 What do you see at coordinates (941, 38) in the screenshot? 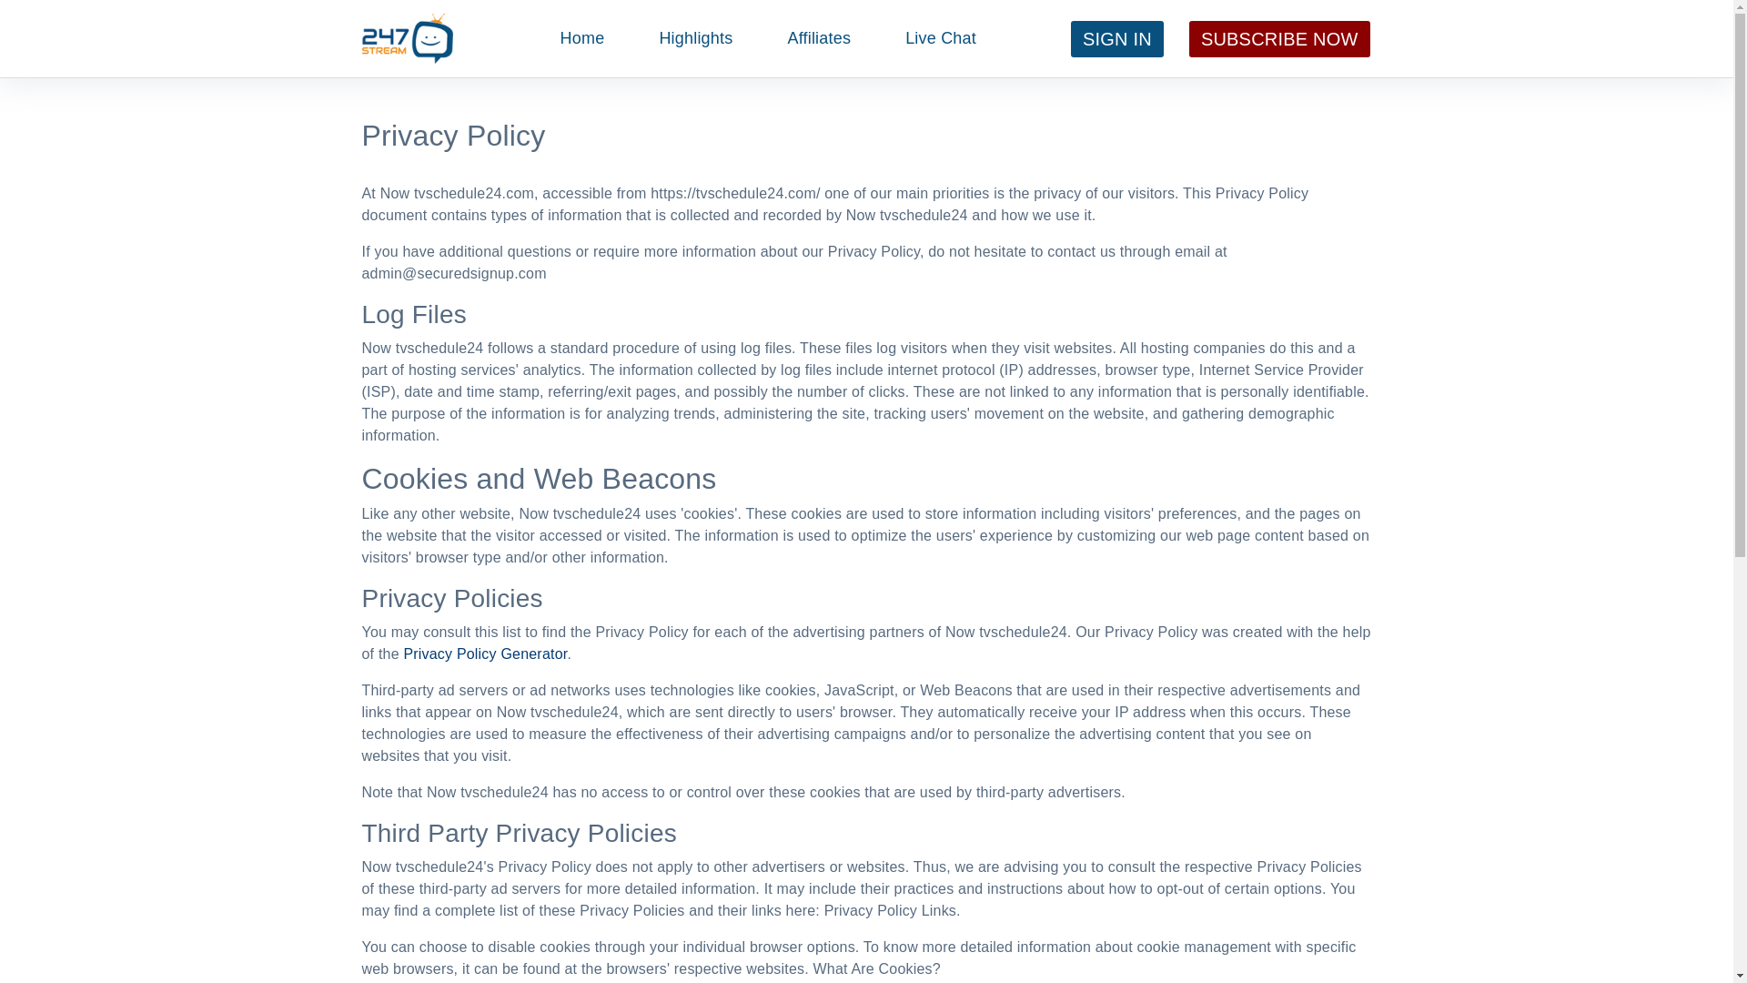
I see `Live Chat` at bounding box center [941, 38].